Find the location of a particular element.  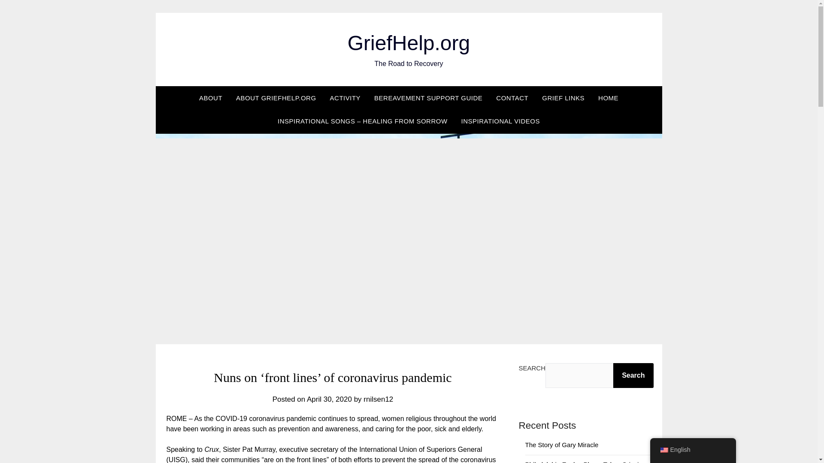

GRIEF LINKS is located at coordinates (563, 98).